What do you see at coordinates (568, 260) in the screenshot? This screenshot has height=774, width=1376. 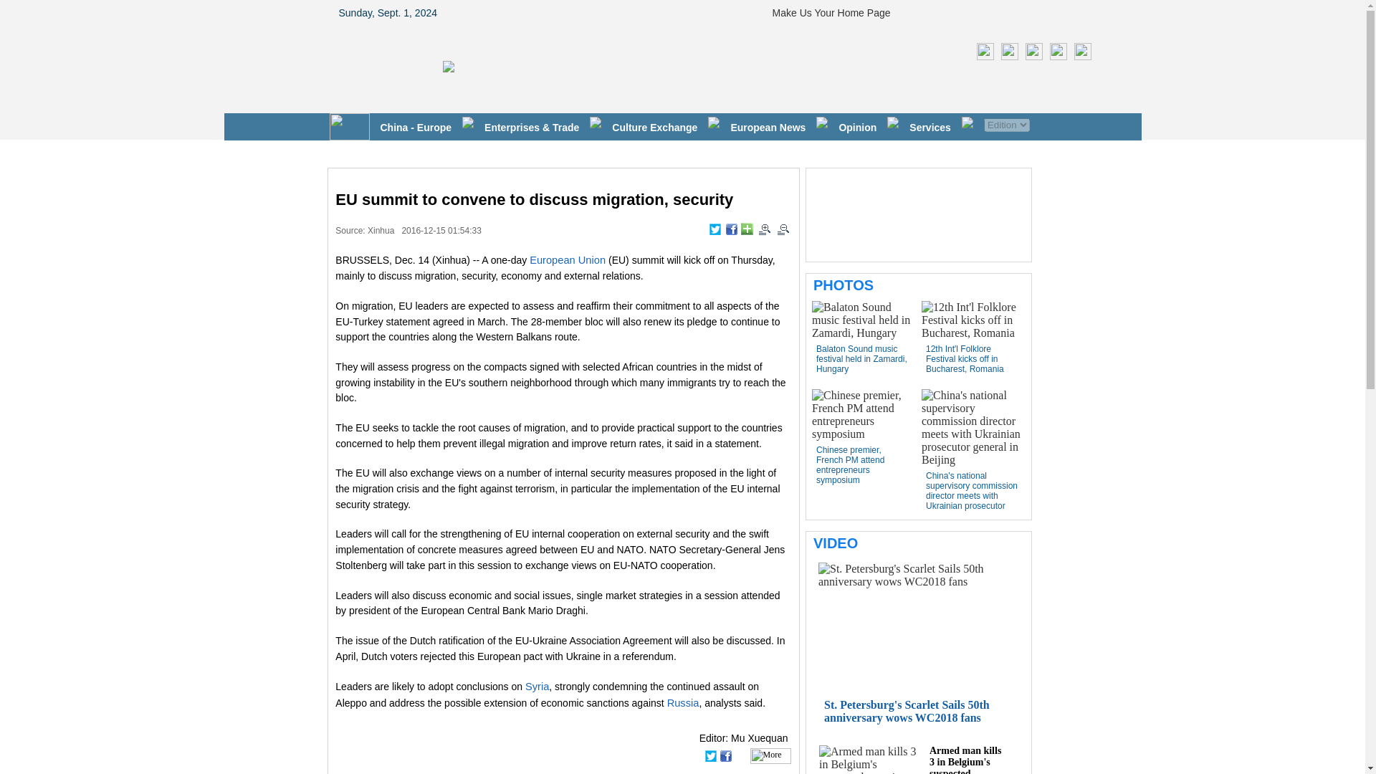 I see `European Union` at bounding box center [568, 260].